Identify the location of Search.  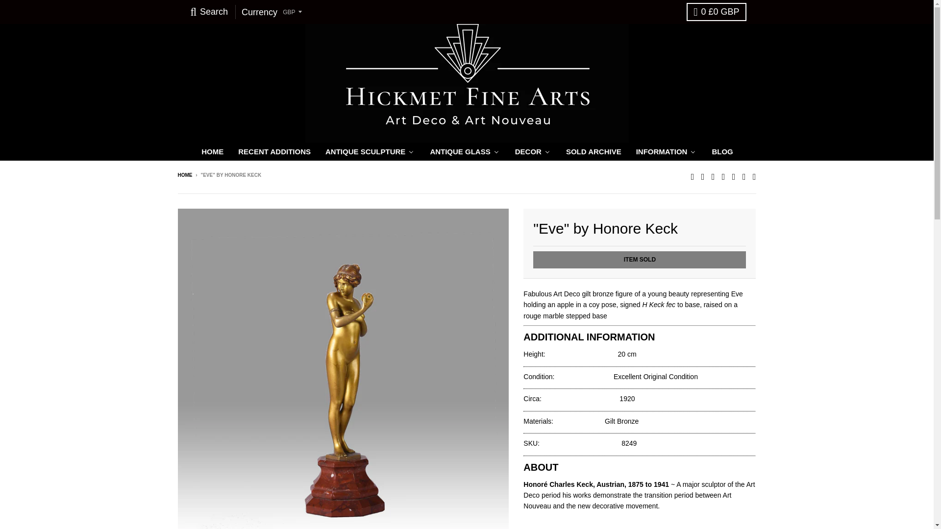
(209, 12).